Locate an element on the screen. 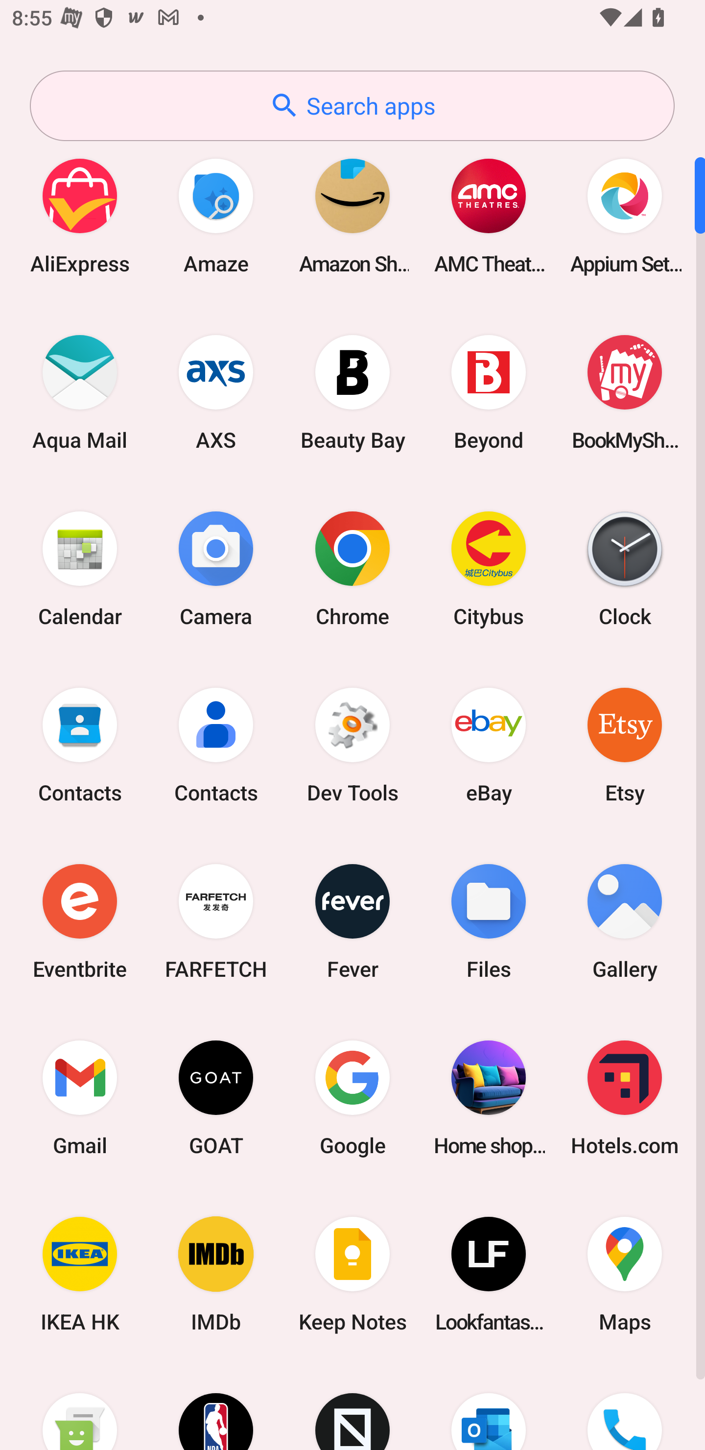 This screenshot has height=1450, width=705. FARFETCH is located at coordinates (216, 921).